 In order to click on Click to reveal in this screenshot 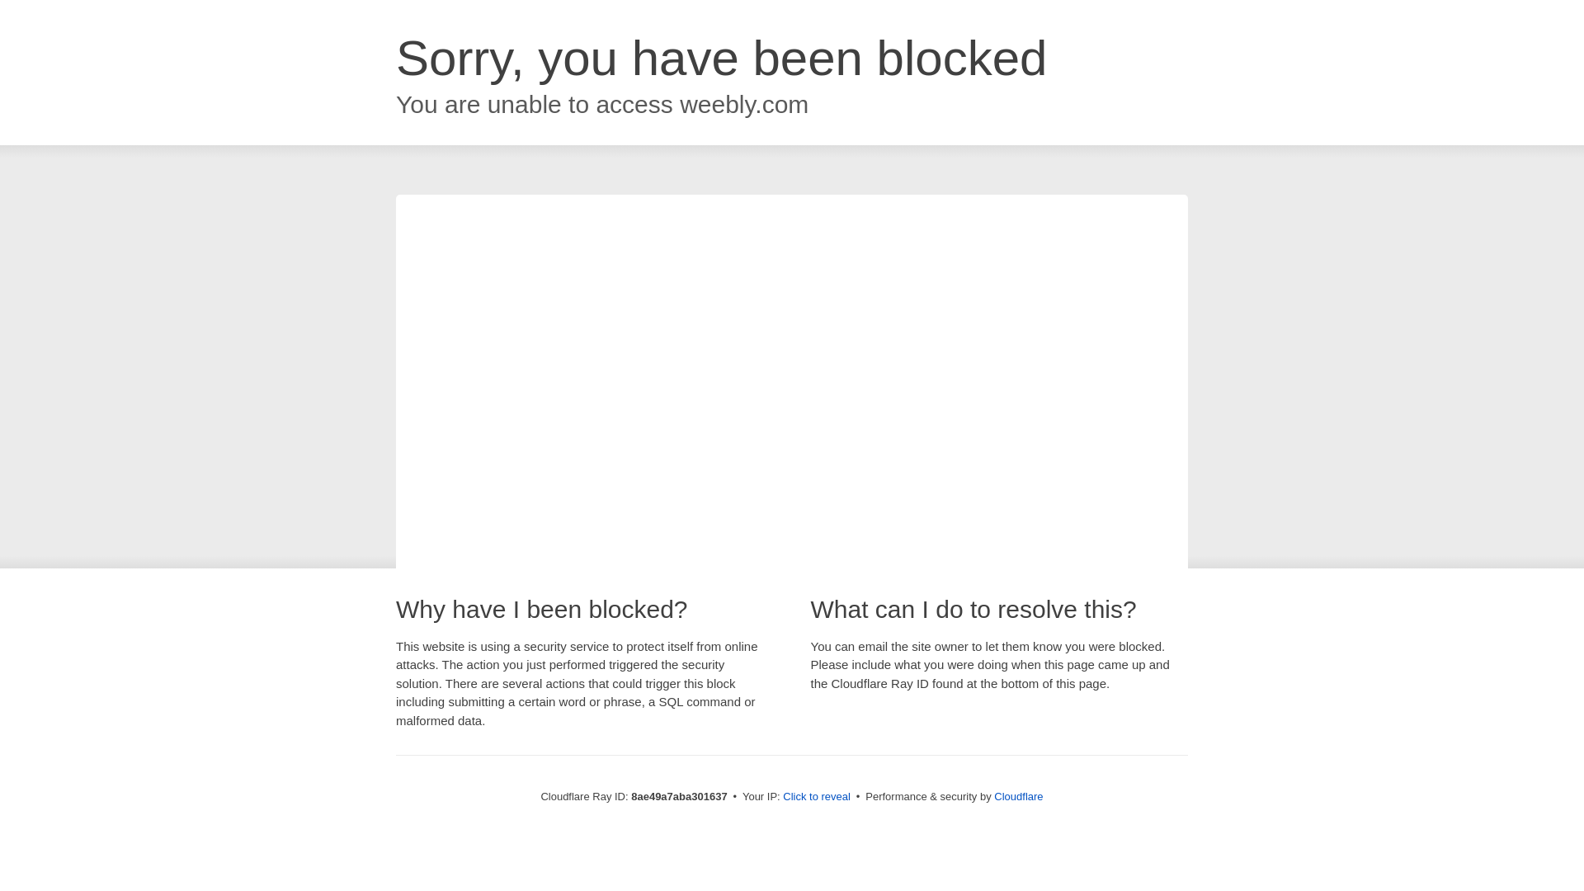, I will do `click(817, 797)`.